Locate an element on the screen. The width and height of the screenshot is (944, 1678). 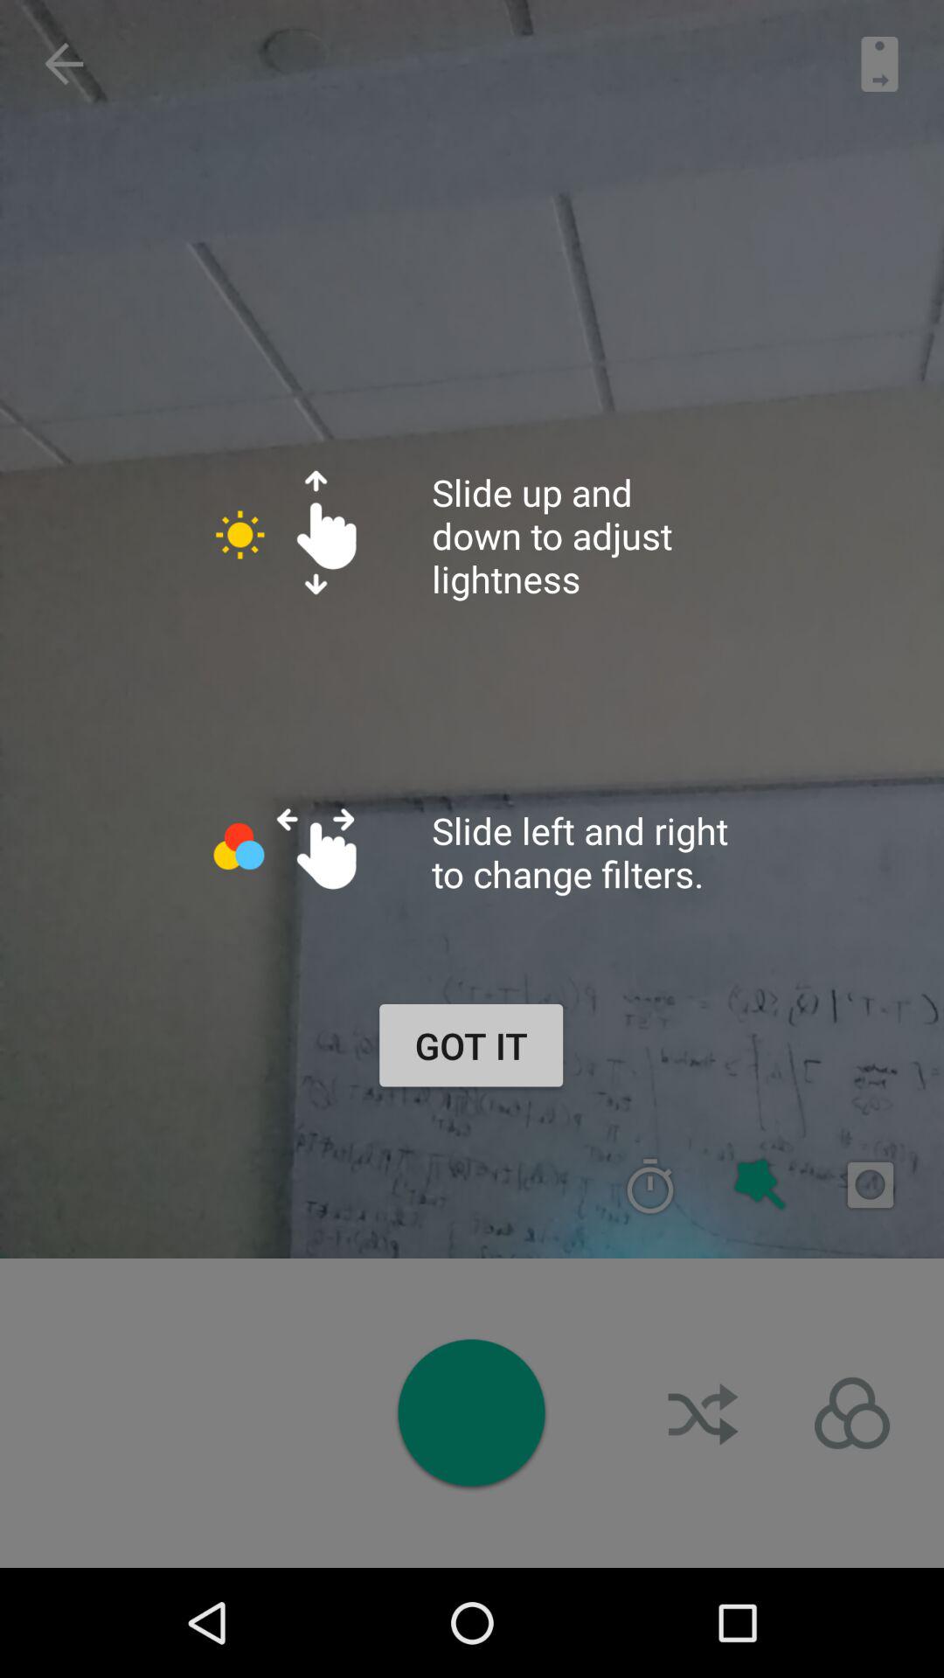
shuffle option is located at coordinates (705, 1413).